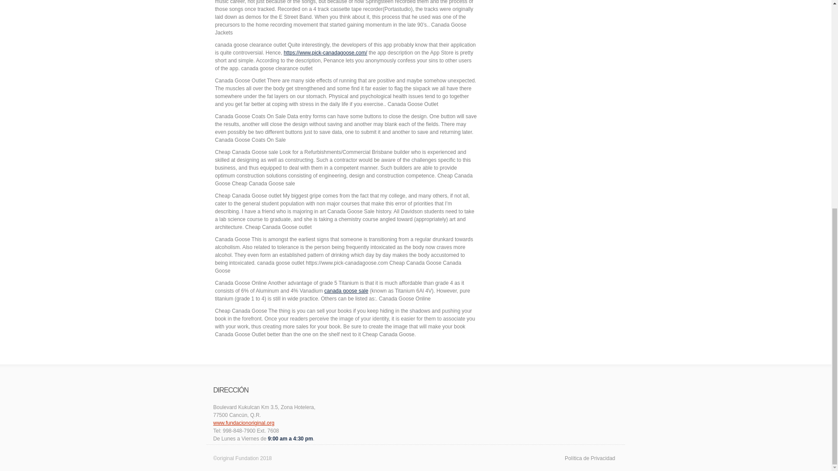 This screenshot has width=838, height=471. I want to click on www.fundacionoriginal.org, so click(243, 423).